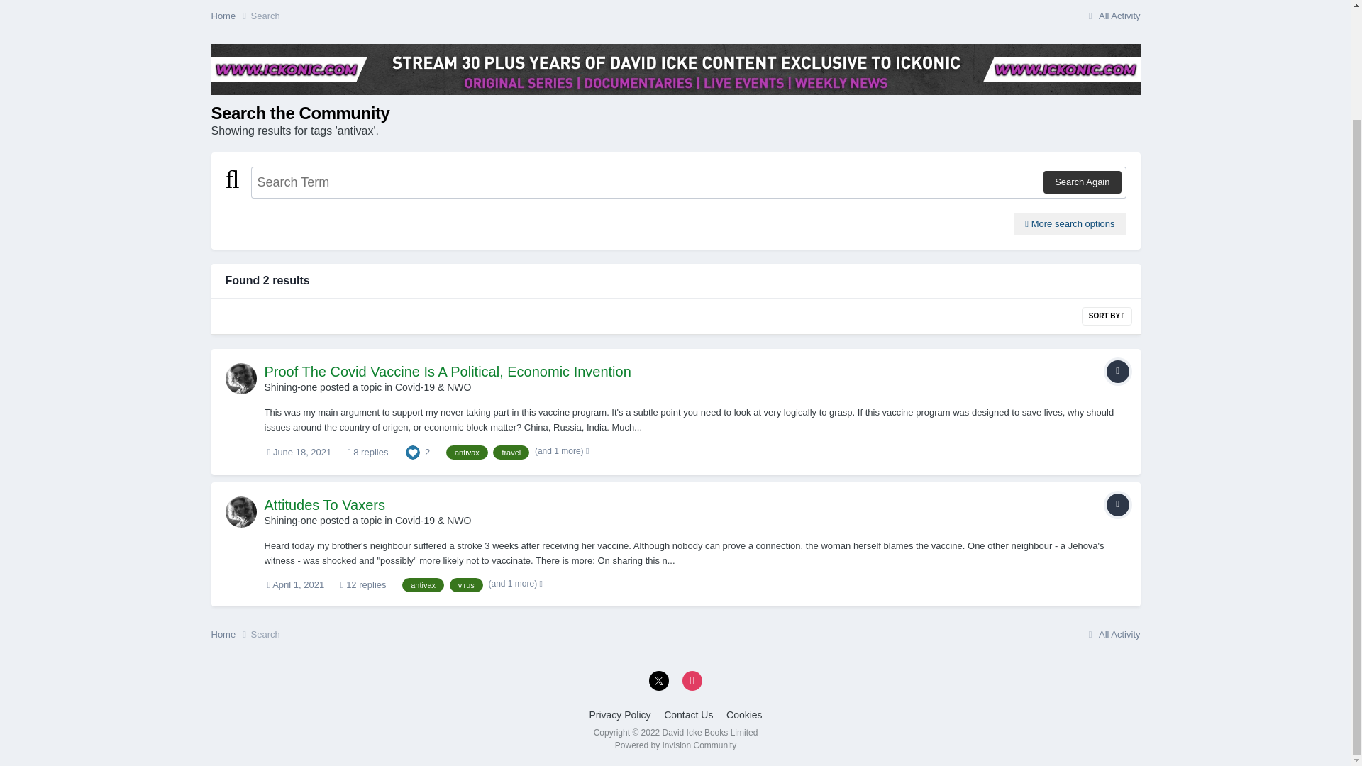 Image resolution: width=1362 pixels, height=766 pixels. Describe the element at coordinates (1112, 16) in the screenshot. I see `All Activity` at that location.